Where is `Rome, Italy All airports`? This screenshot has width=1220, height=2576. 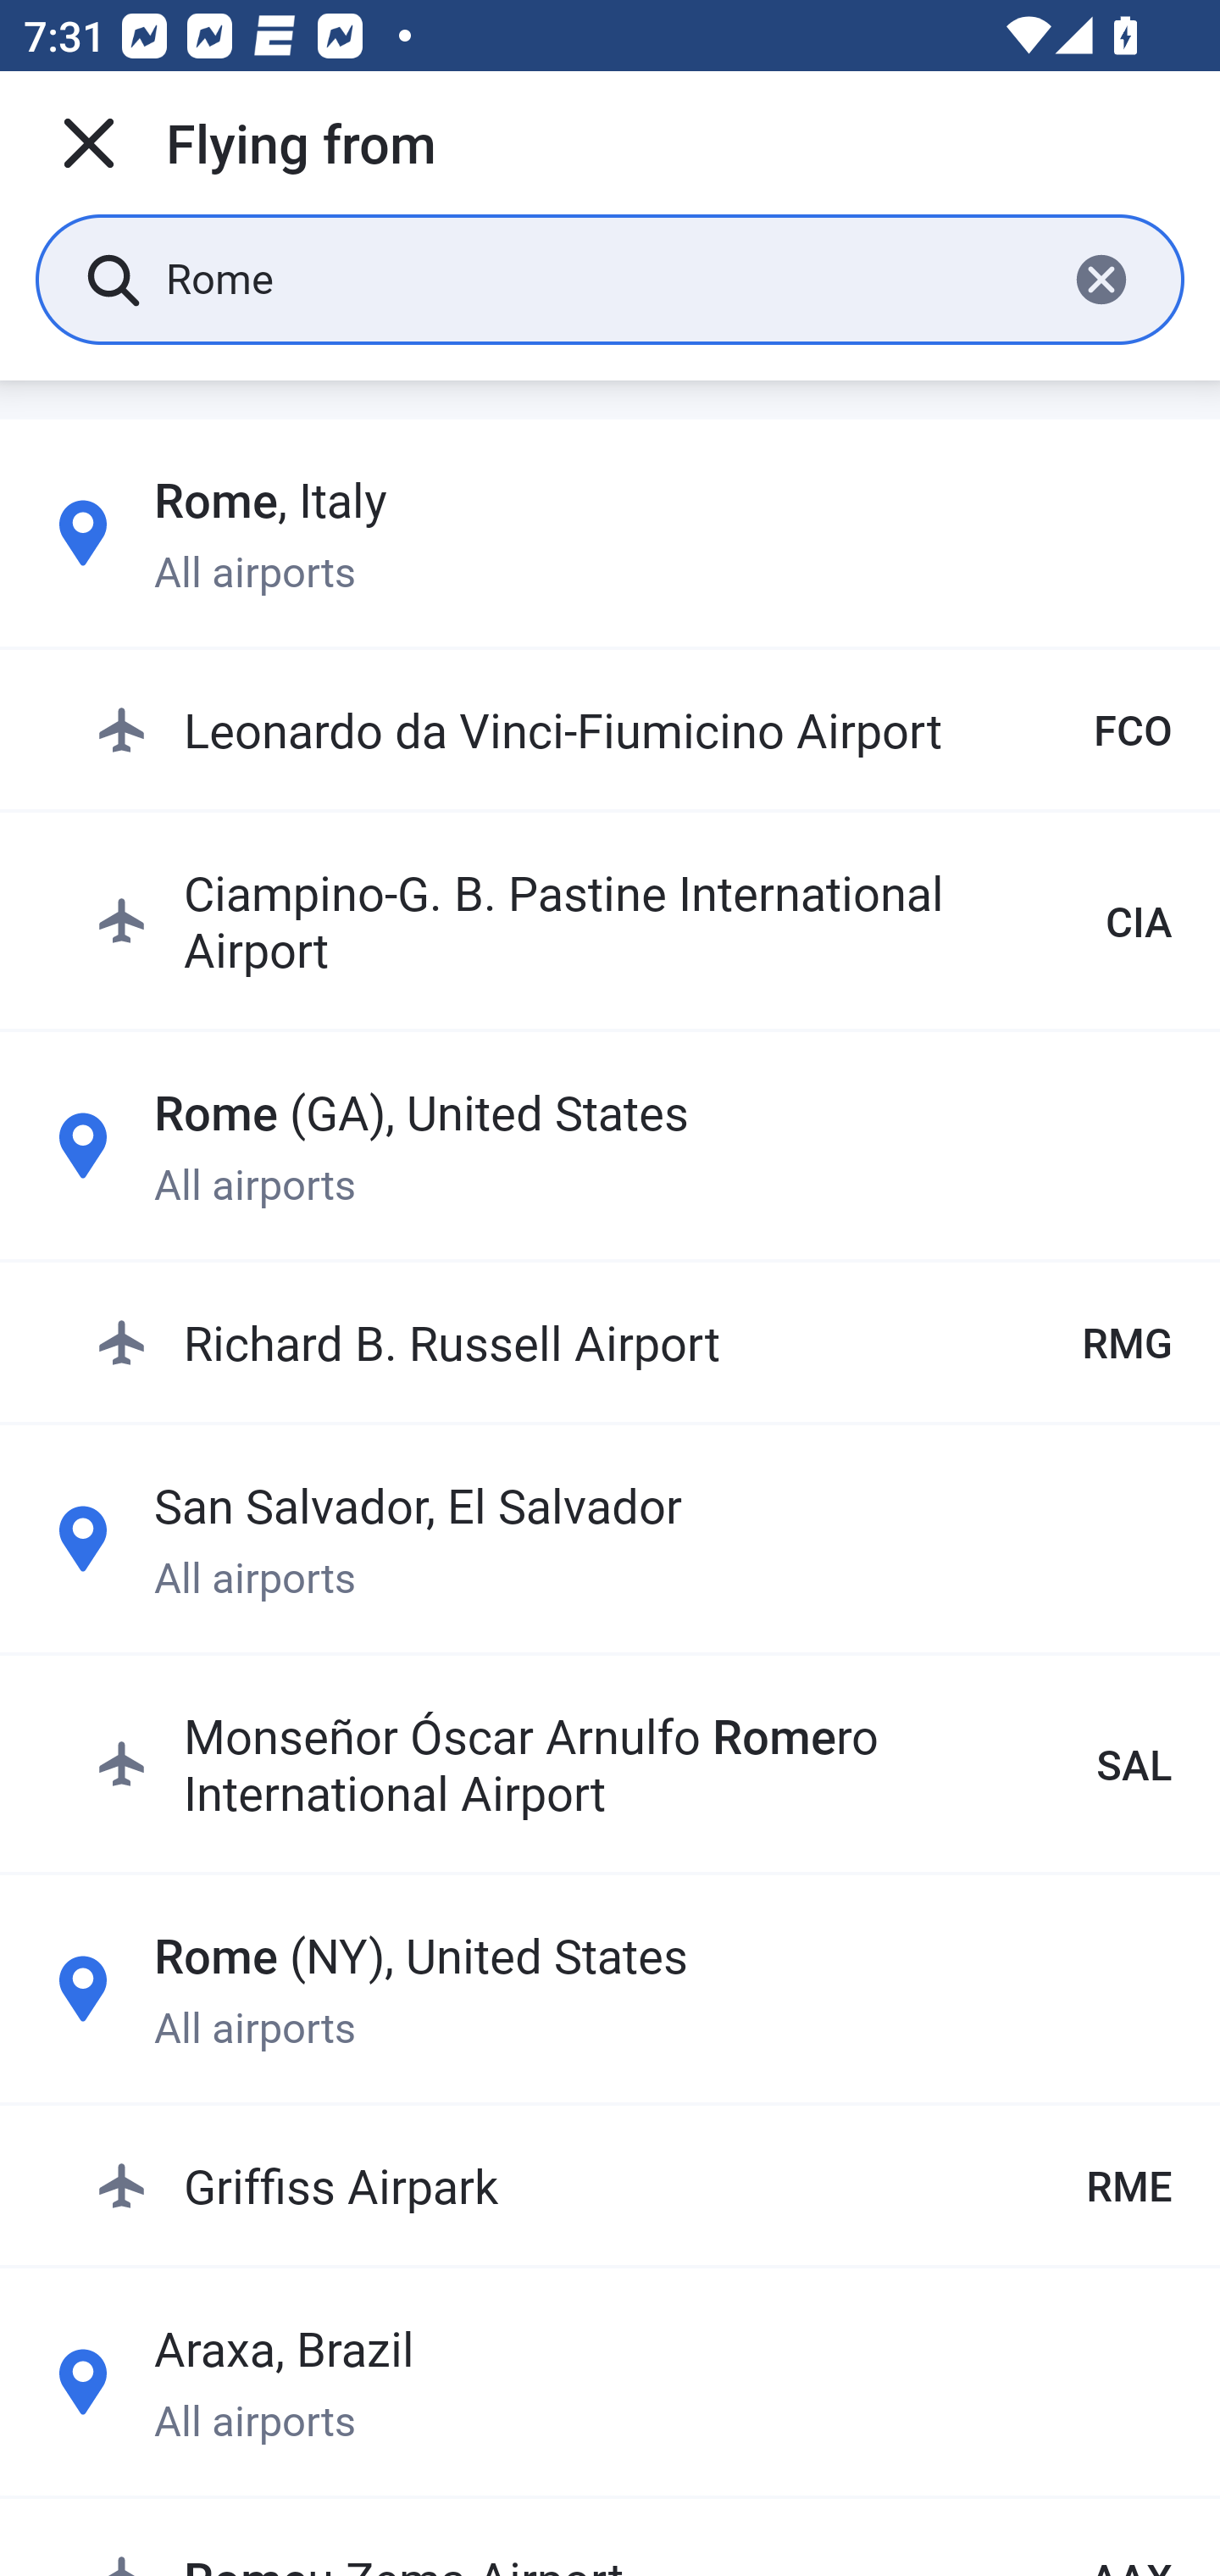 Rome, Italy All airports is located at coordinates (610, 533).